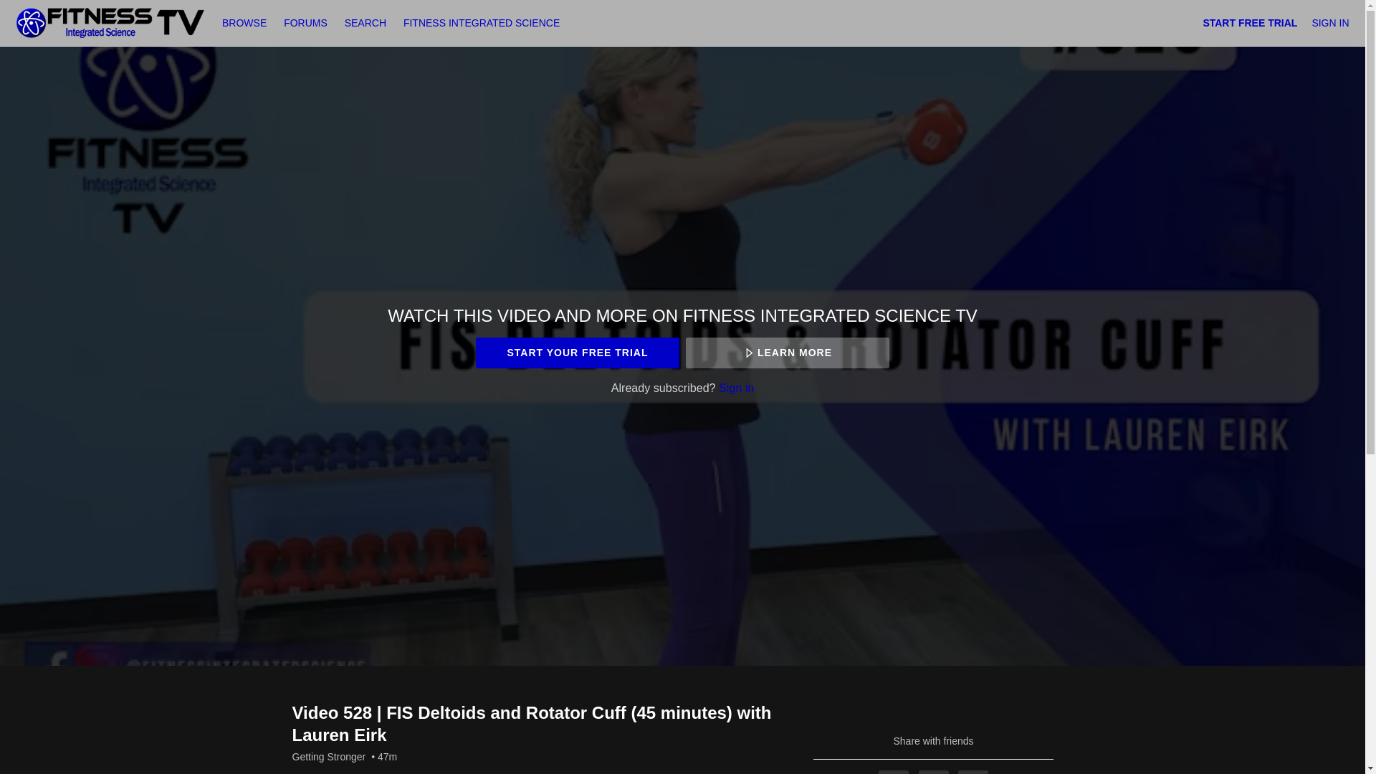 Image resolution: width=1376 pixels, height=774 pixels. What do you see at coordinates (45, 7) in the screenshot?
I see `Skip to main content` at bounding box center [45, 7].